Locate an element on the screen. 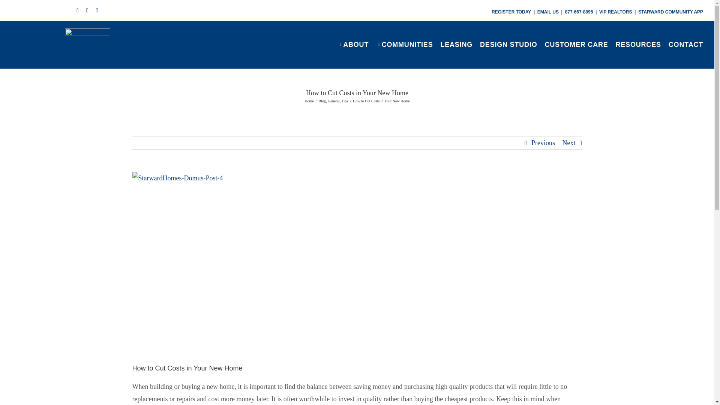 The height and width of the screenshot is (405, 720). StarwardHomesLogo-retina is located at coordinates (87, 45).